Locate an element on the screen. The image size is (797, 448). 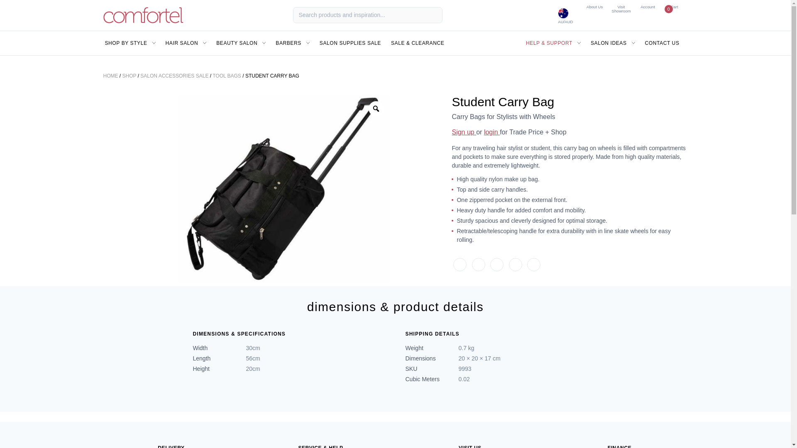
Account is located at coordinates (478, 265).